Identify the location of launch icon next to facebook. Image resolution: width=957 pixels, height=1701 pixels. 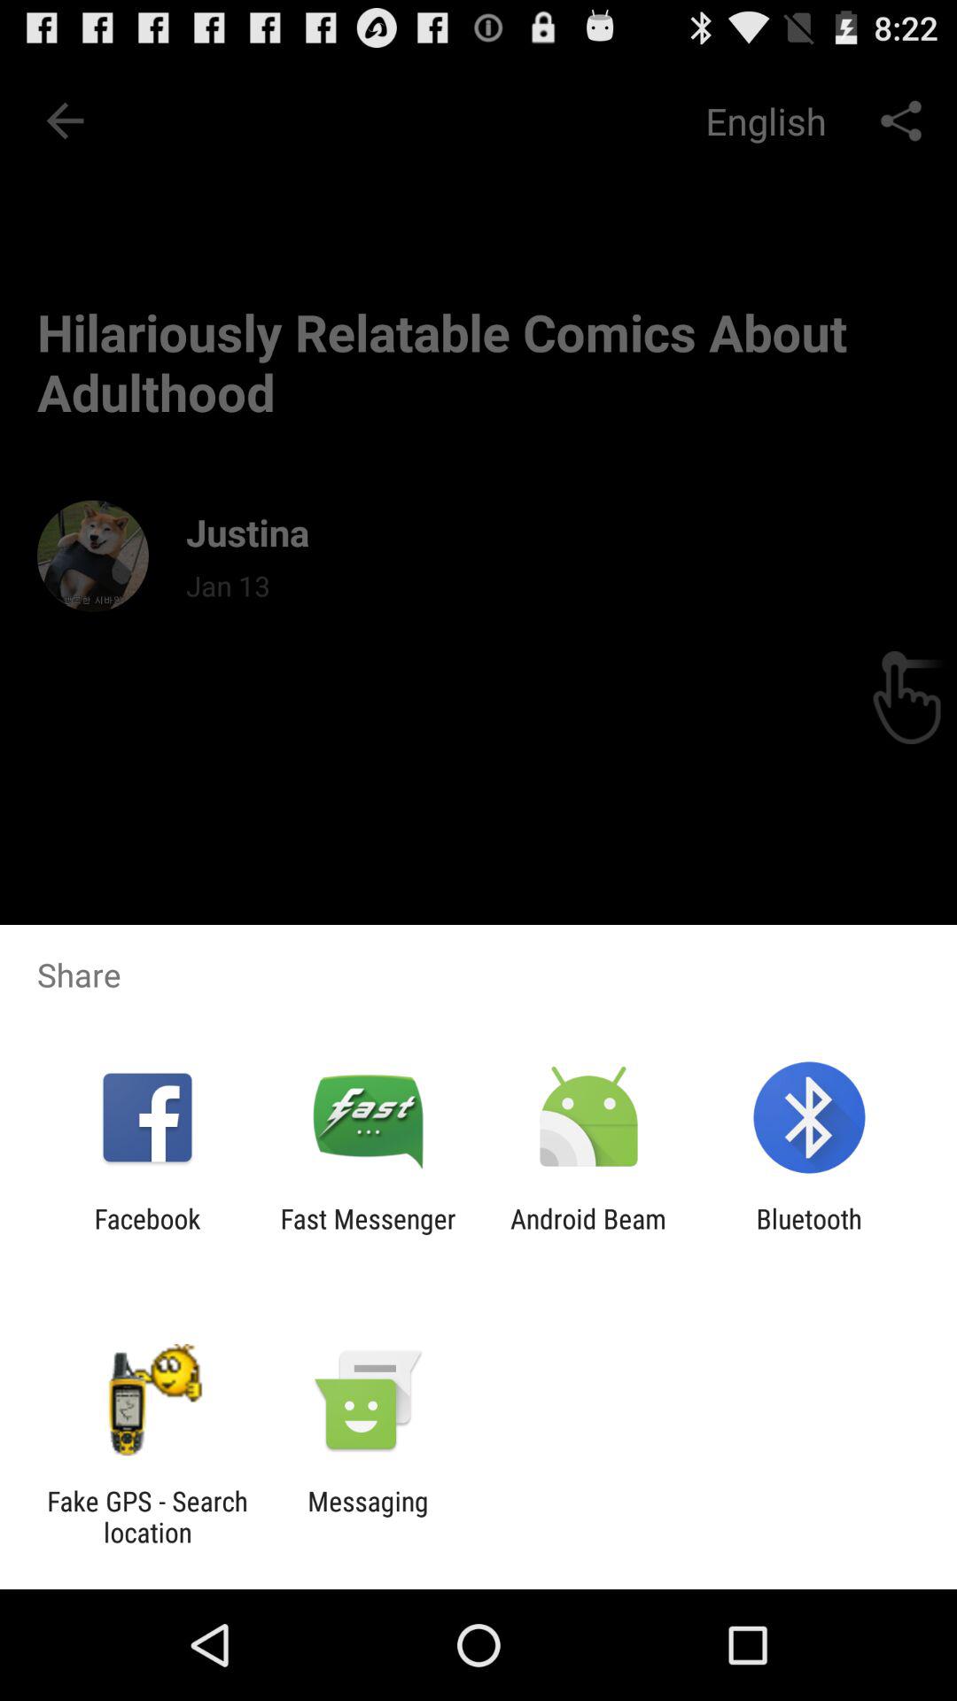
(368, 1234).